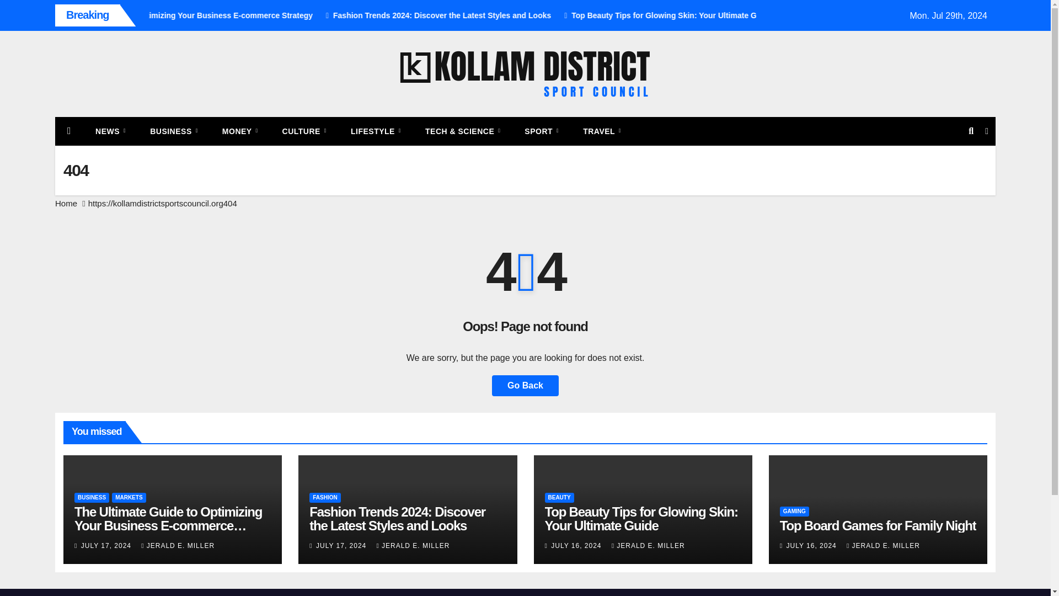 The image size is (1059, 596). What do you see at coordinates (173, 131) in the screenshot?
I see `BUSINESS` at bounding box center [173, 131].